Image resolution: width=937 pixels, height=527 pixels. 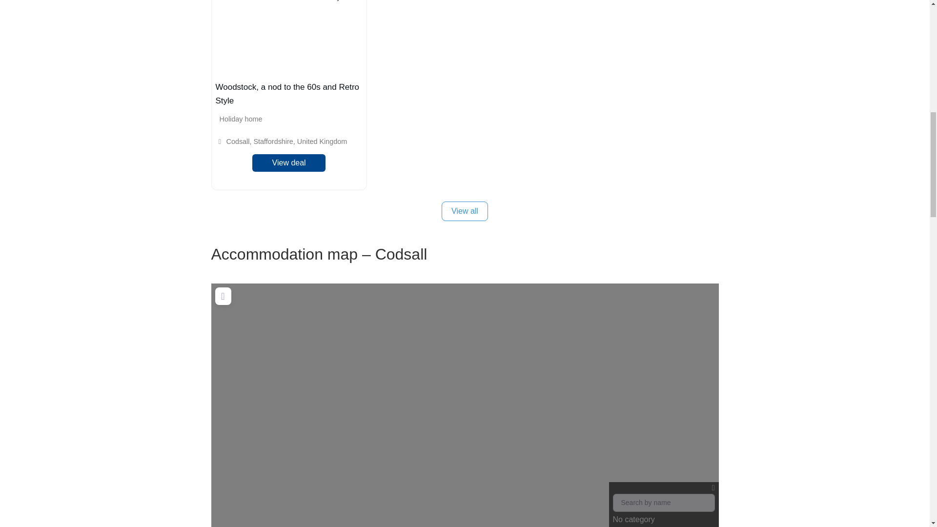 I want to click on Previous, so click(x=223, y=38).